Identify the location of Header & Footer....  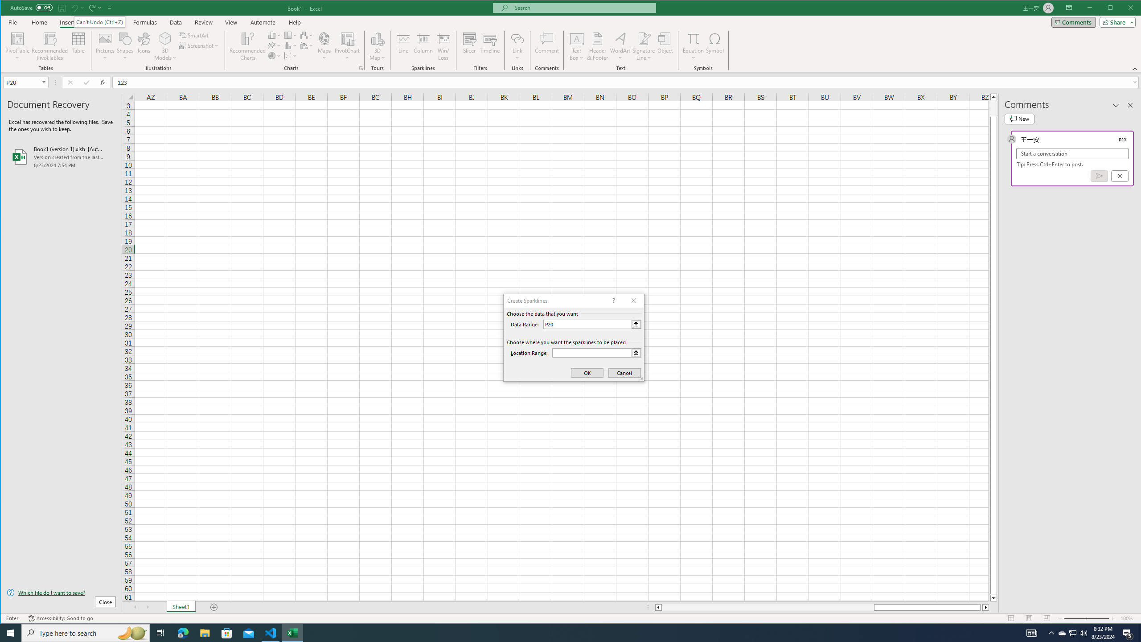
(598, 46).